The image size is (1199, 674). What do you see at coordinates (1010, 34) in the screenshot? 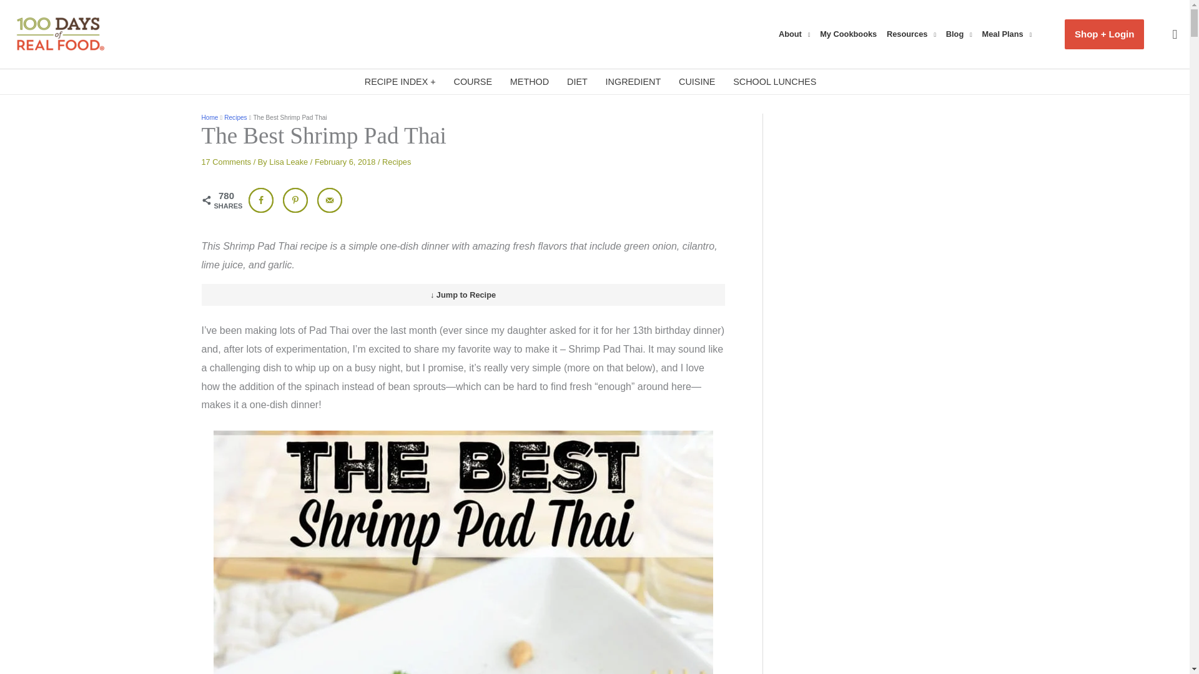
I see `Meal Plans` at bounding box center [1010, 34].